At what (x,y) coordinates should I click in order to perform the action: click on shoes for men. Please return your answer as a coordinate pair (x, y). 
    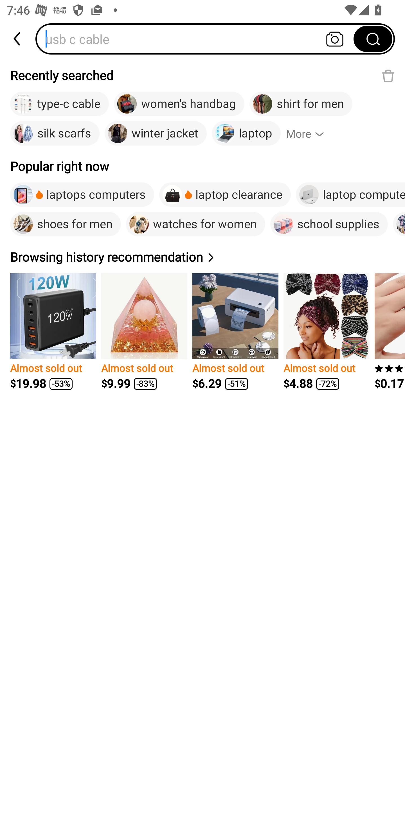
    Looking at the image, I should click on (66, 224).